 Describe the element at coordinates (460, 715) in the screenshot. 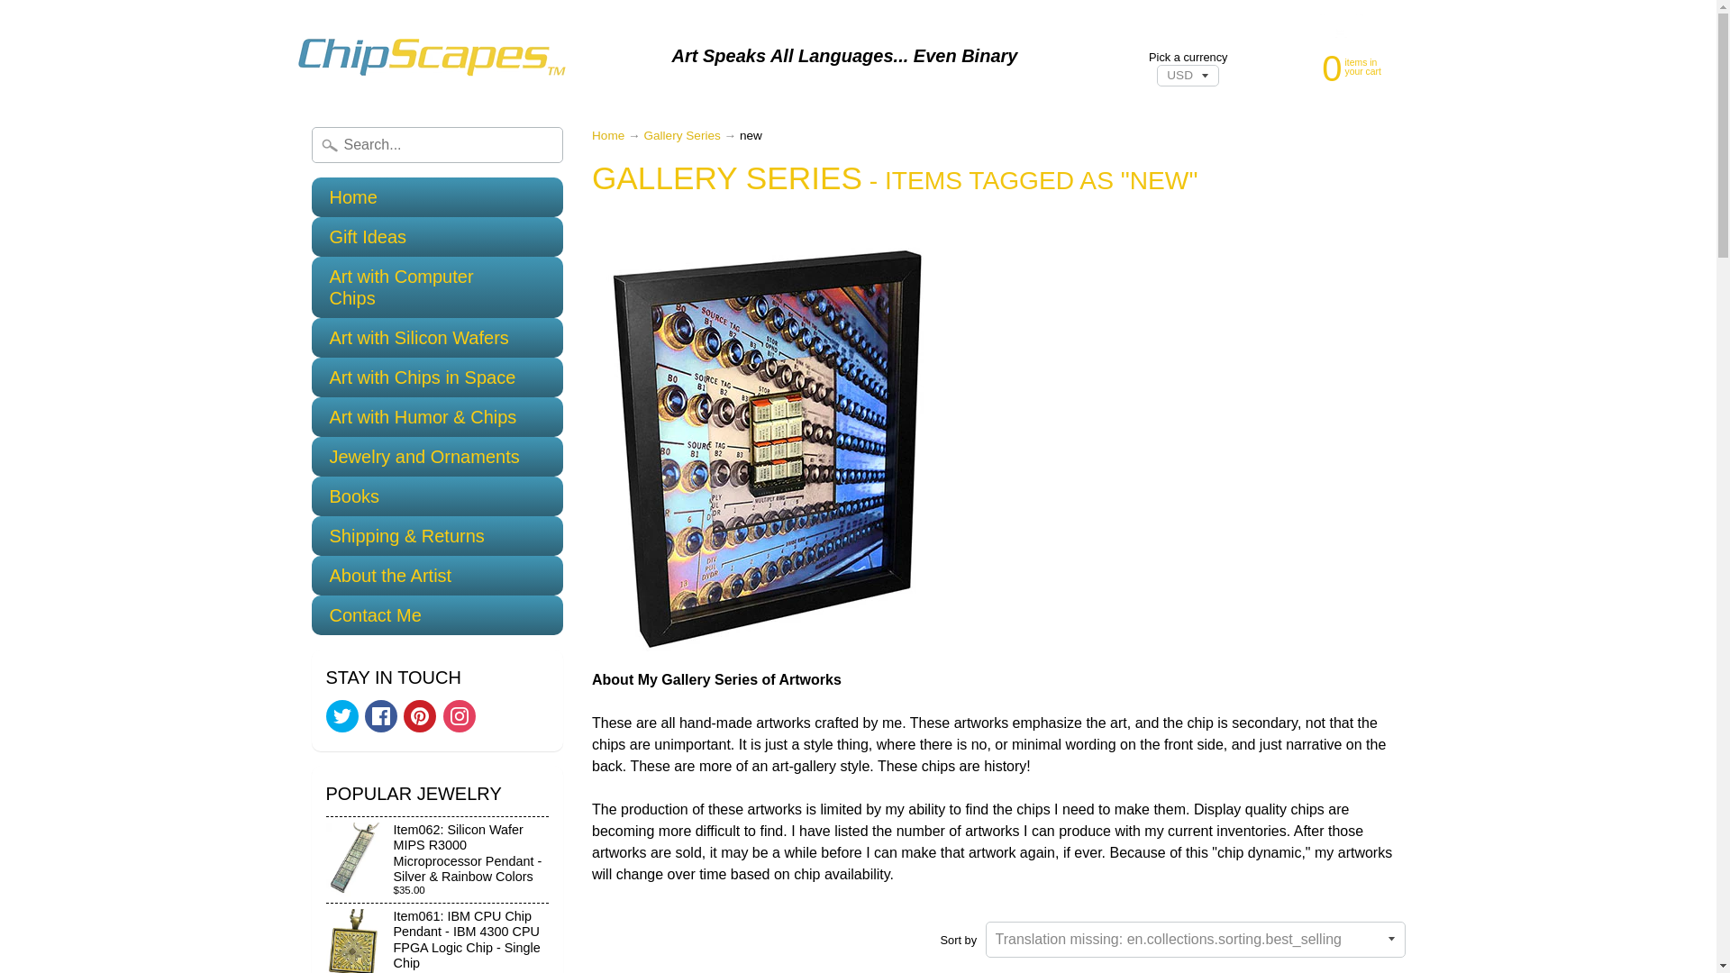

I see `Contact Me` at that location.